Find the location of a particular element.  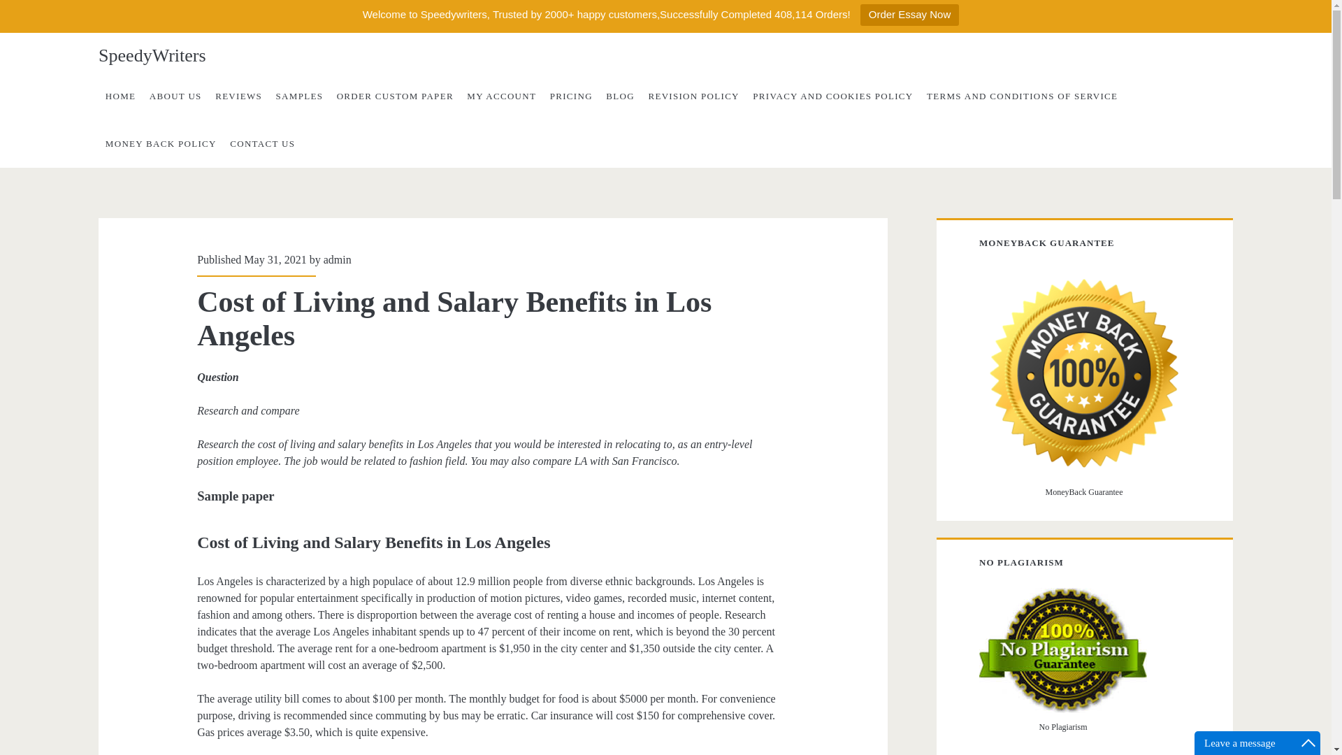

admin is located at coordinates (337, 259).